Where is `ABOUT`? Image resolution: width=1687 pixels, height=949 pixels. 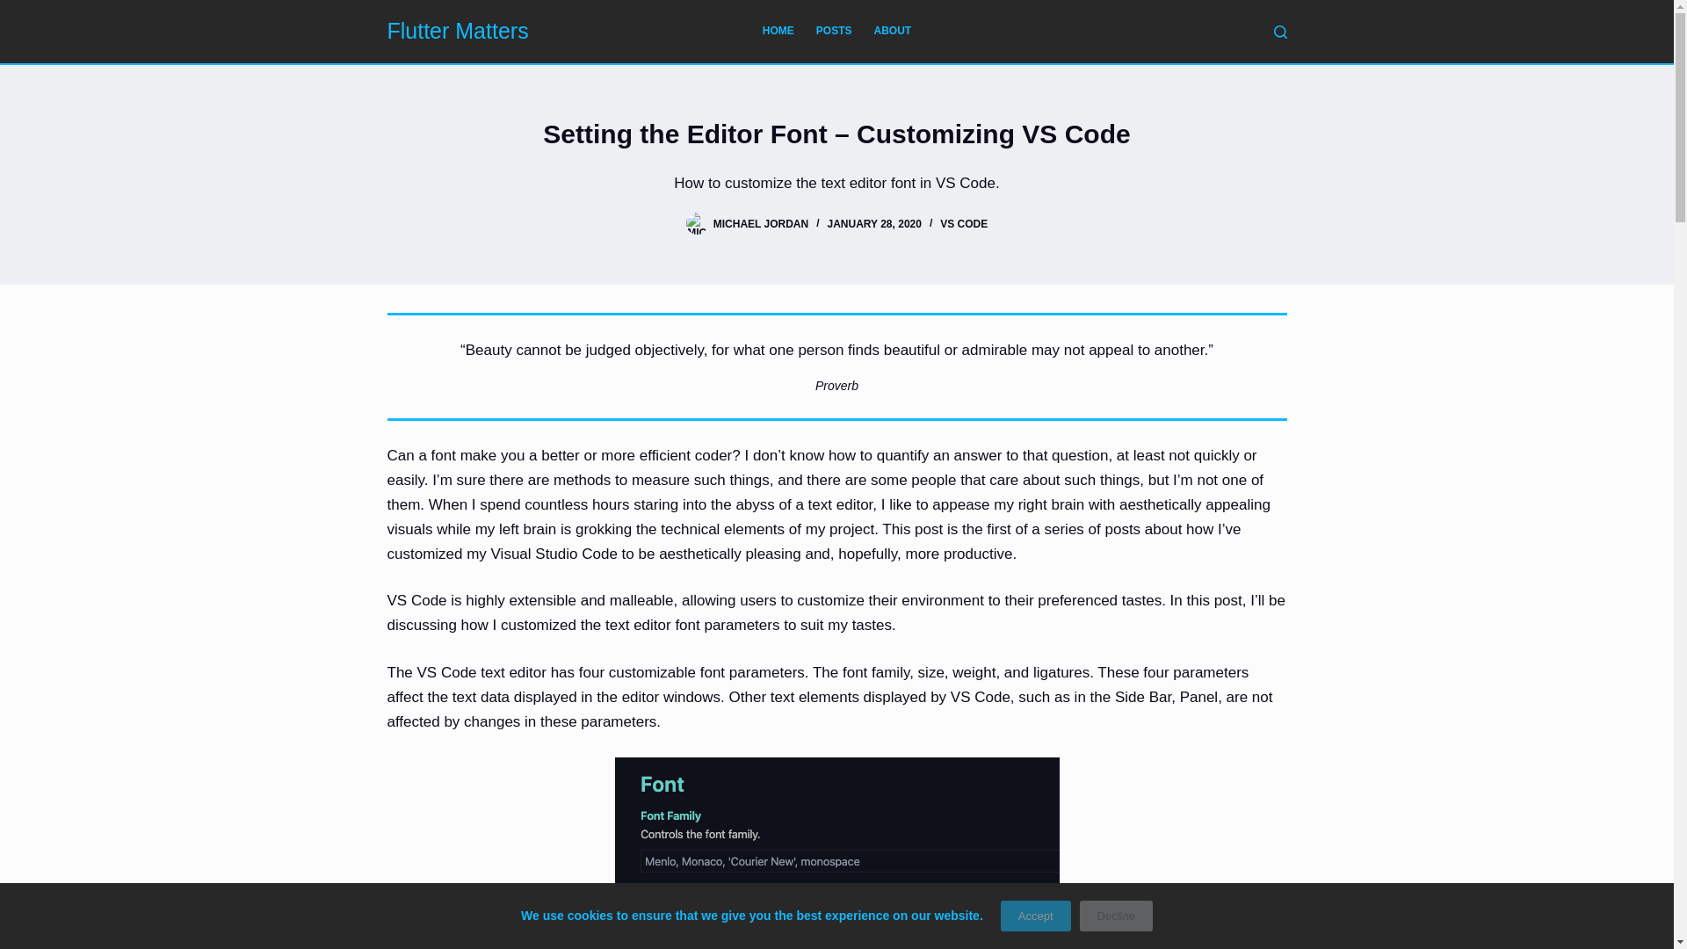
ABOUT is located at coordinates (893, 32).